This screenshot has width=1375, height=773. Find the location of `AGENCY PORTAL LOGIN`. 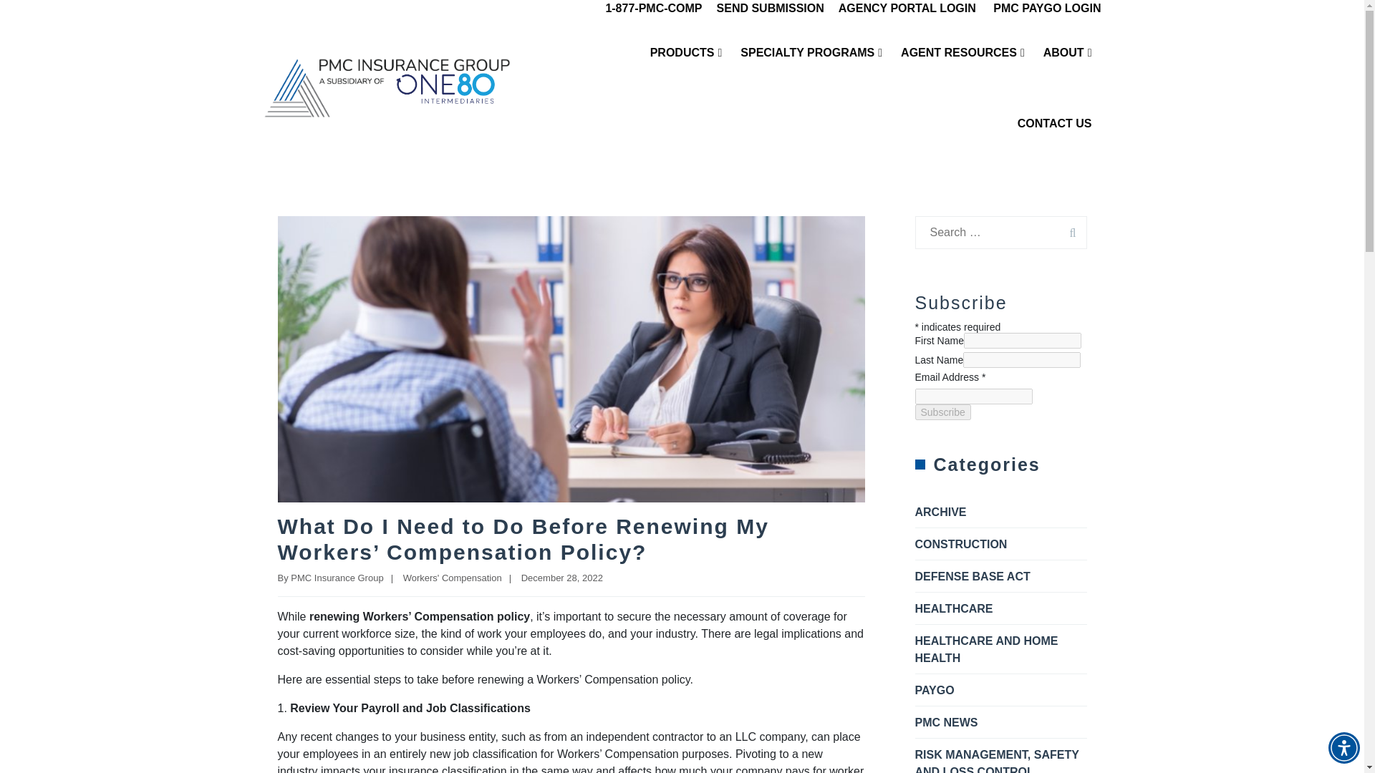

AGENCY PORTAL LOGIN is located at coordinates (907, 9).